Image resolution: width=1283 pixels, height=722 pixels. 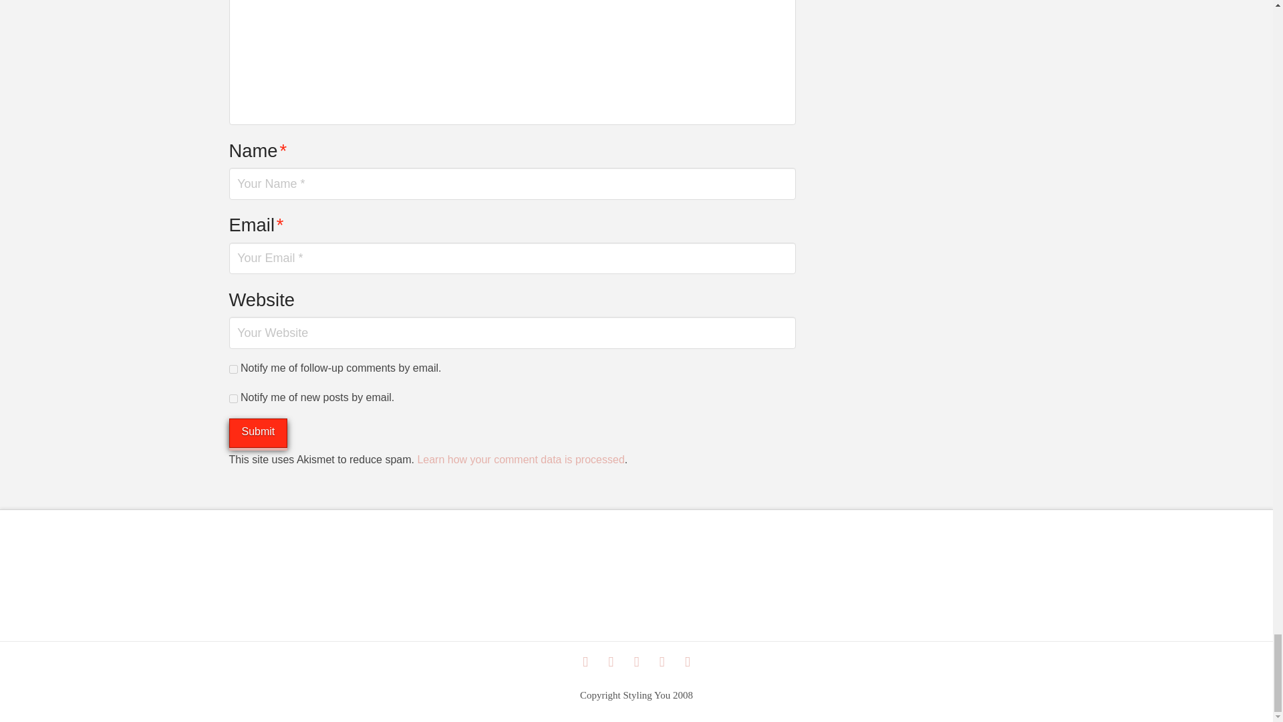 I want to click on subscribe, so click(x=233, y=369).